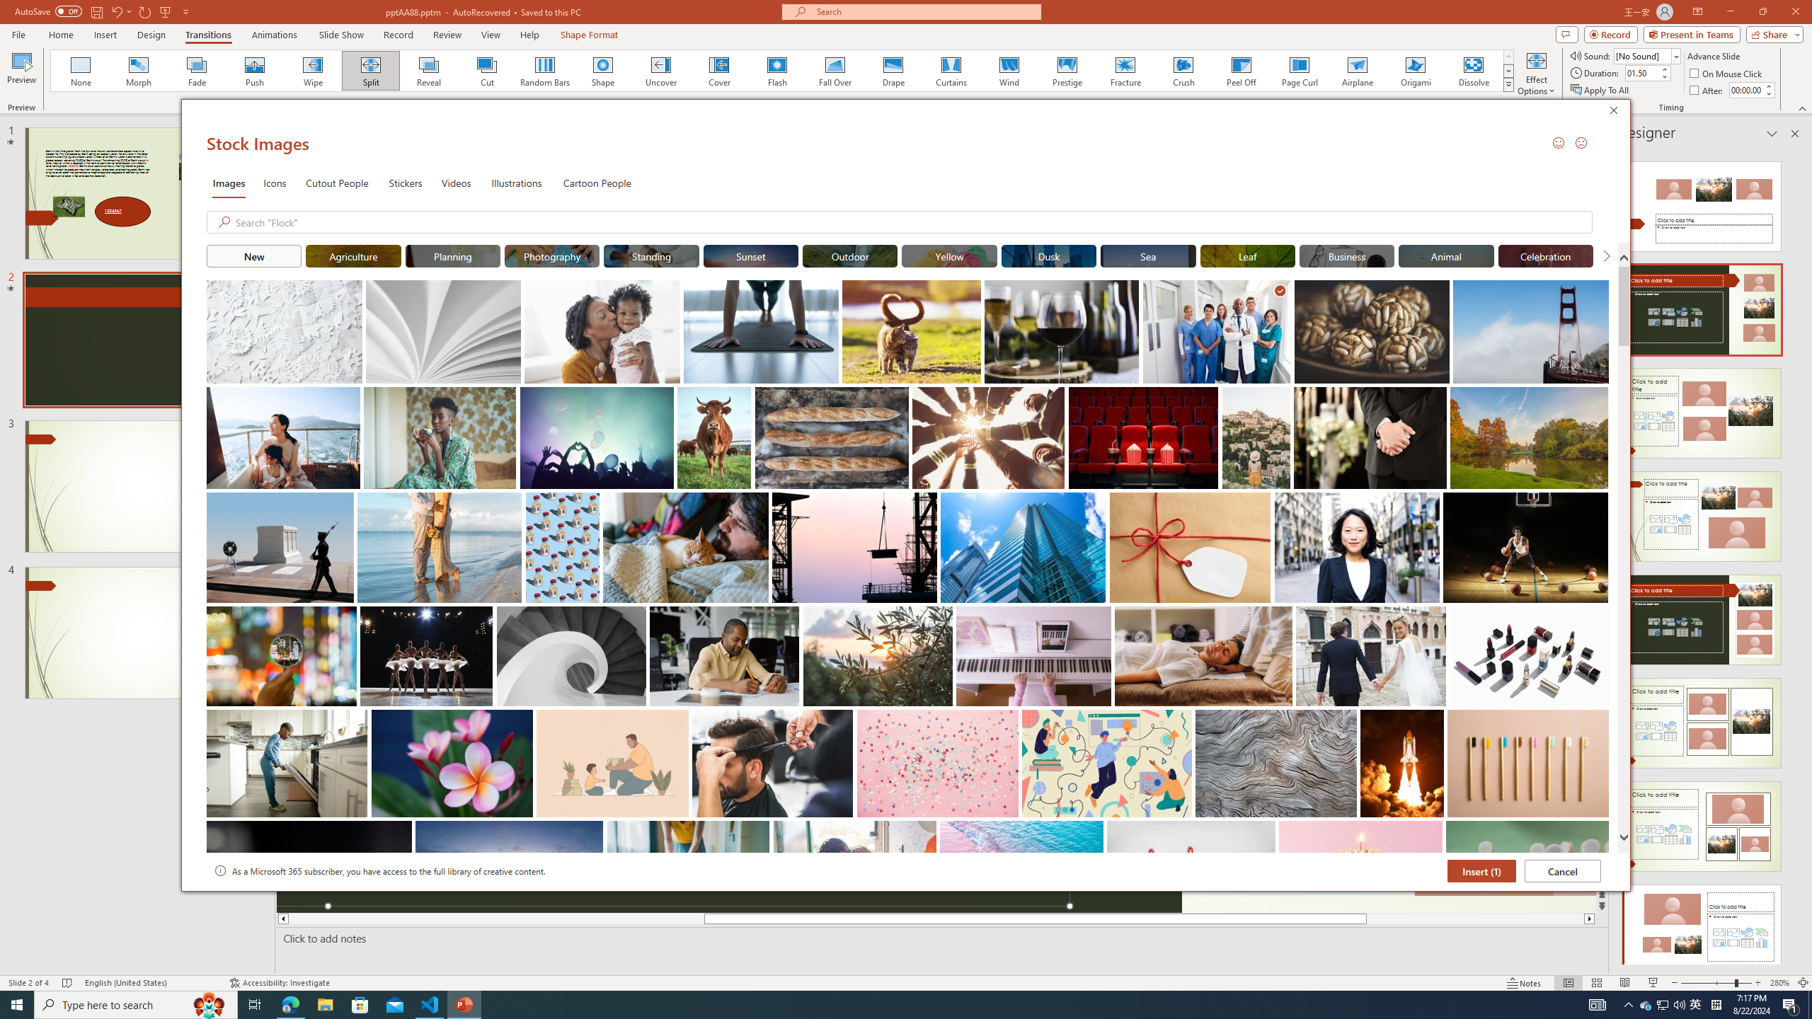  I want to click on Flash, so click(777, 71).